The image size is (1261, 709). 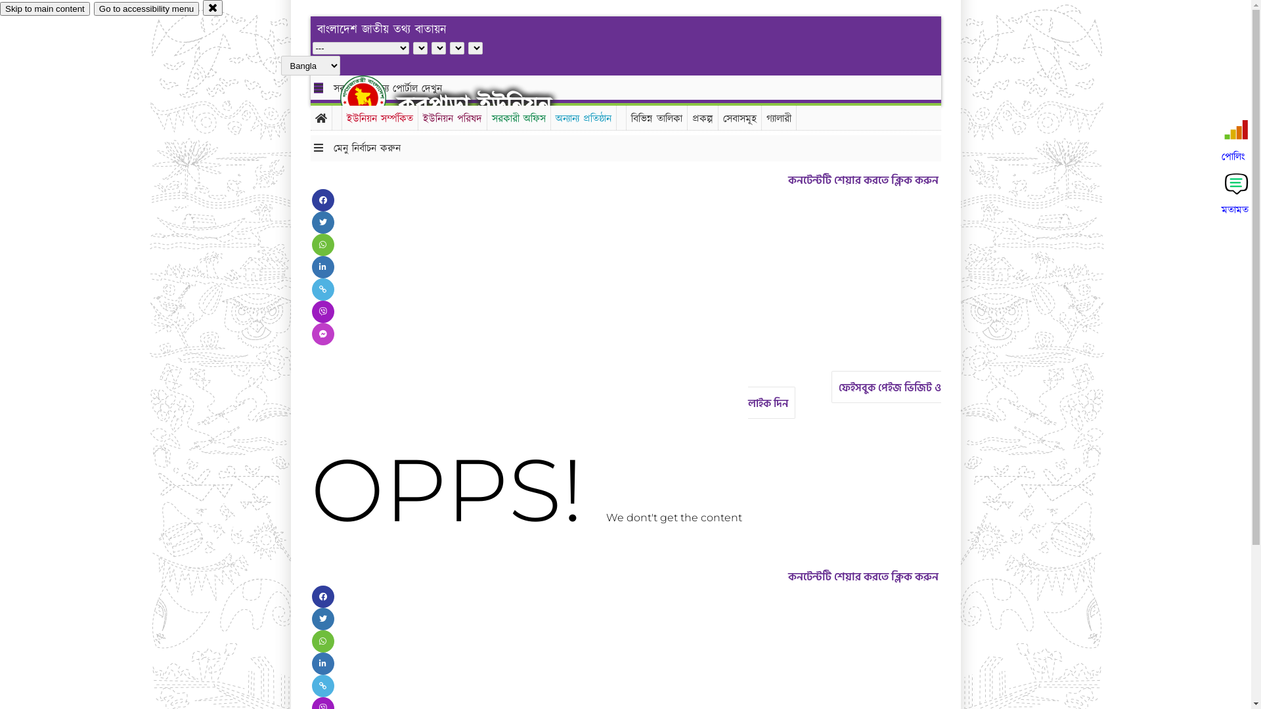 I want to click on close, so click(x=213, y=8).